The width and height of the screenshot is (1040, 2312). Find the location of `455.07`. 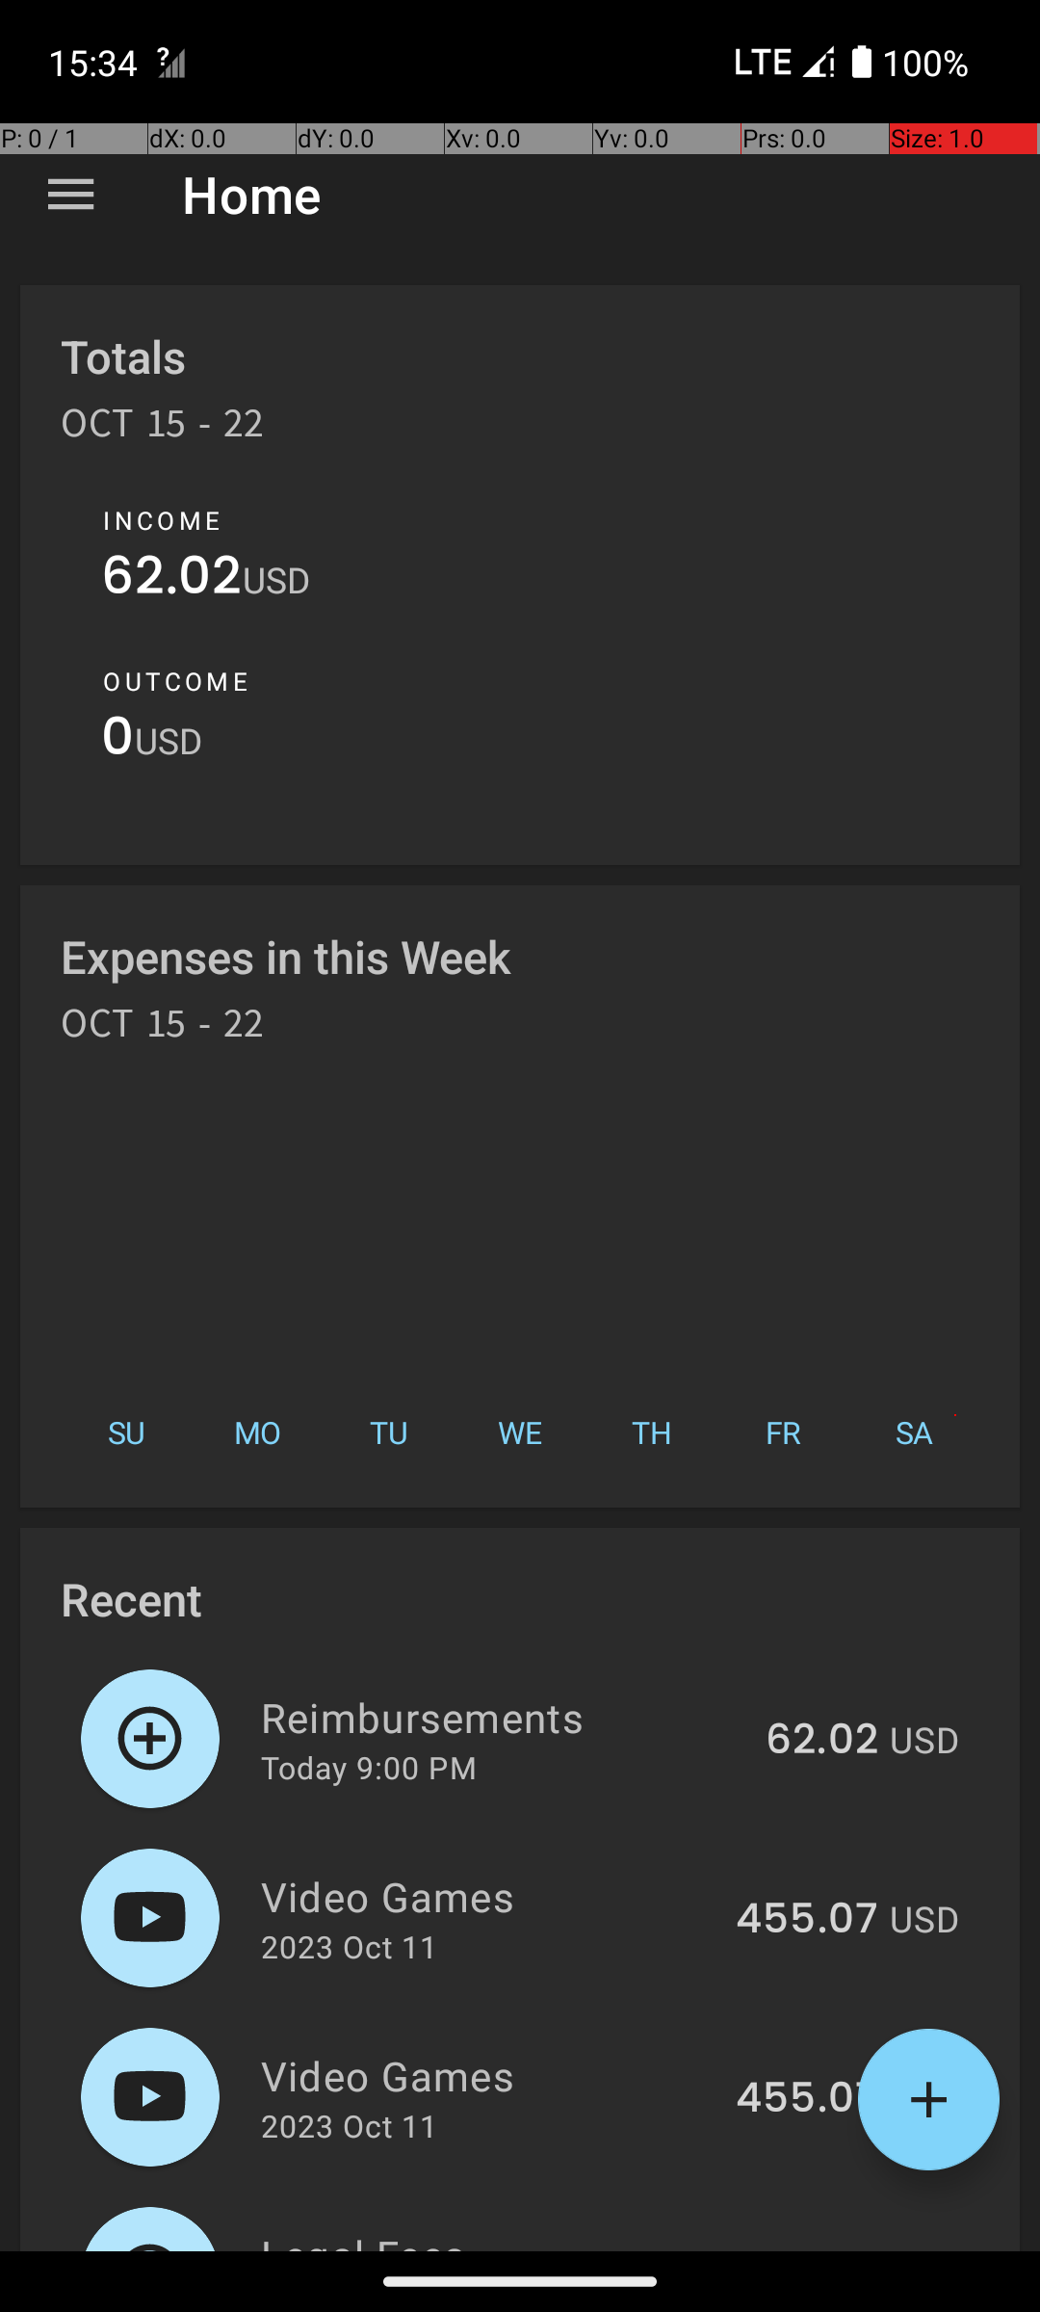

455.07 is located at coordinates (807, 1920).